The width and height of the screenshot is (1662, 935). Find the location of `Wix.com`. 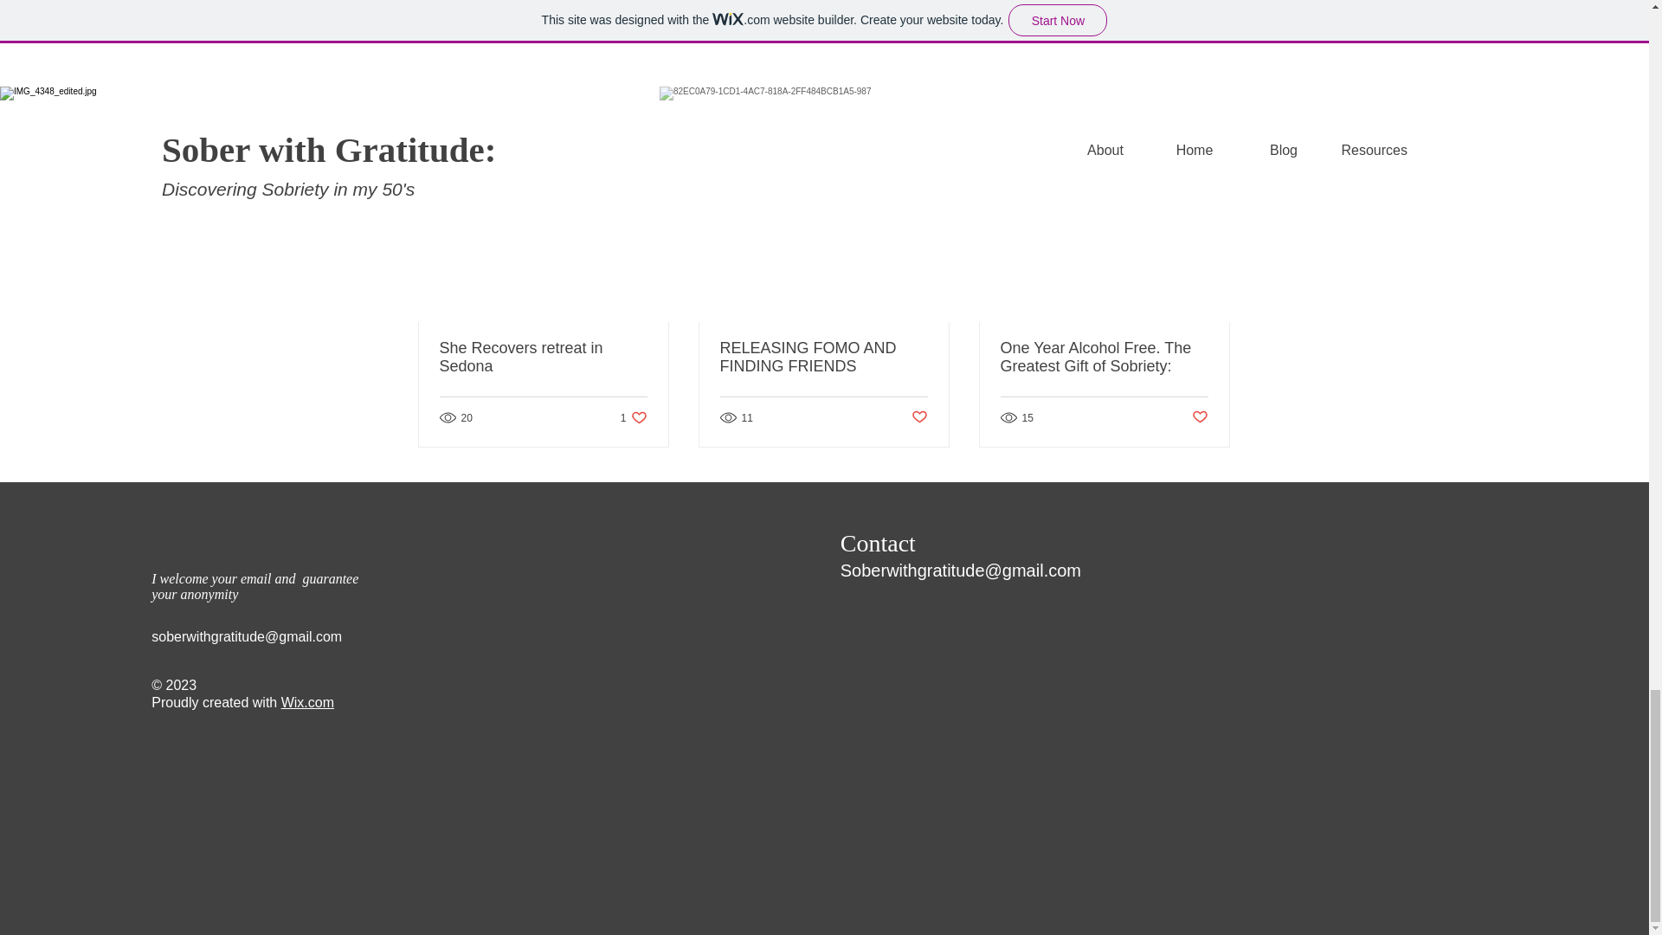

Wix.com is located at coordinates (306, 702).